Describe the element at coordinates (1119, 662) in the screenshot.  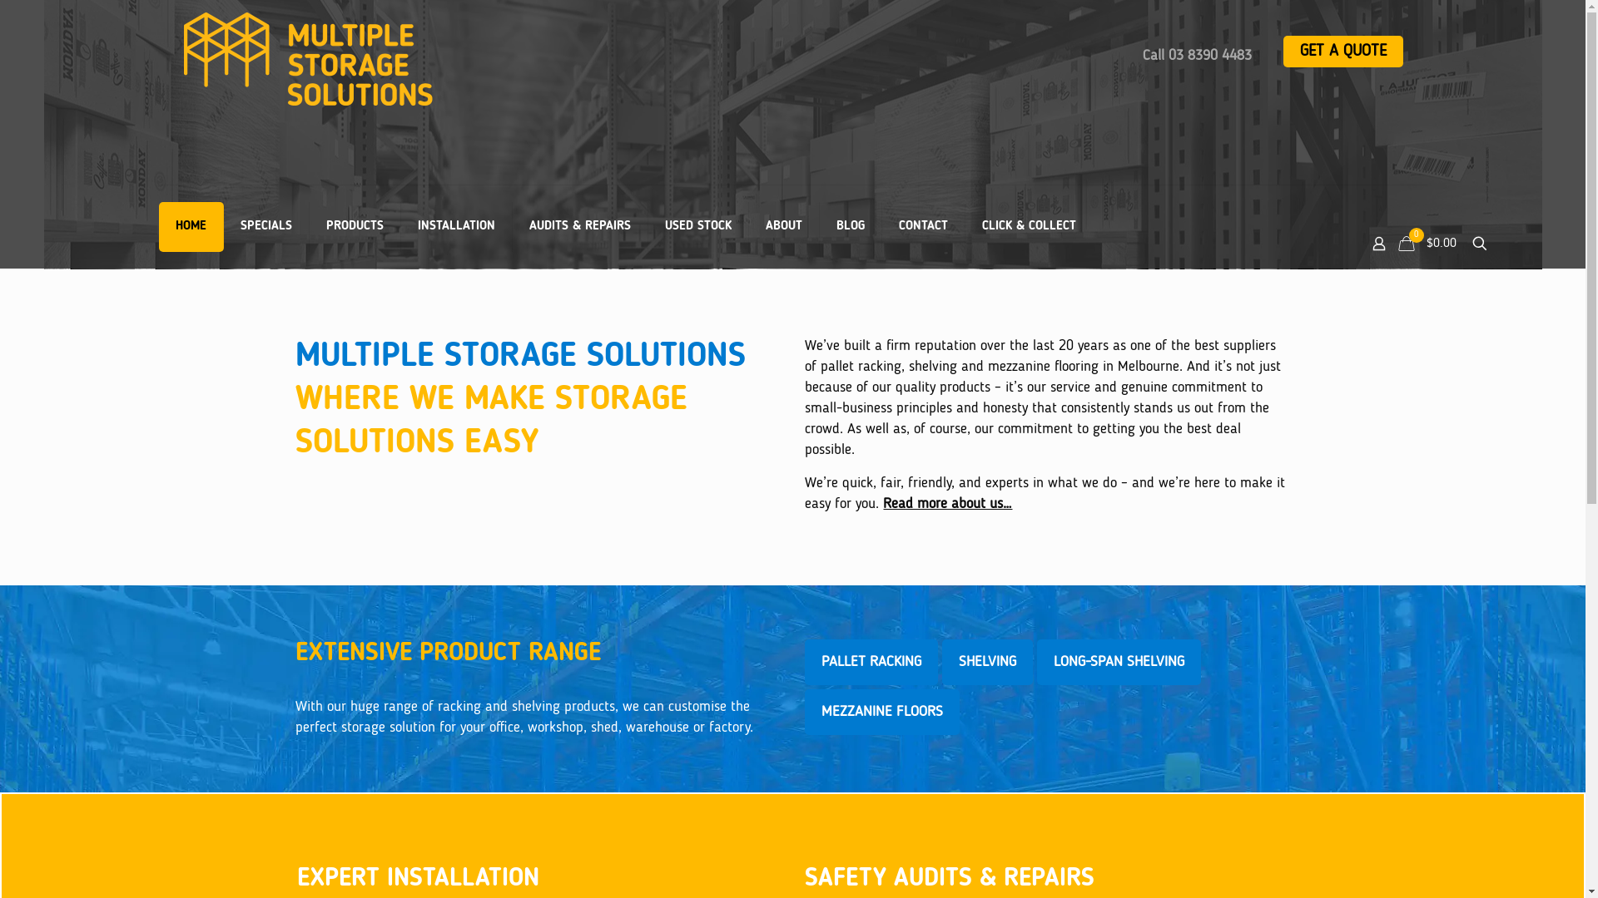
I see `LONG-SPAN SHELVING` at that location.